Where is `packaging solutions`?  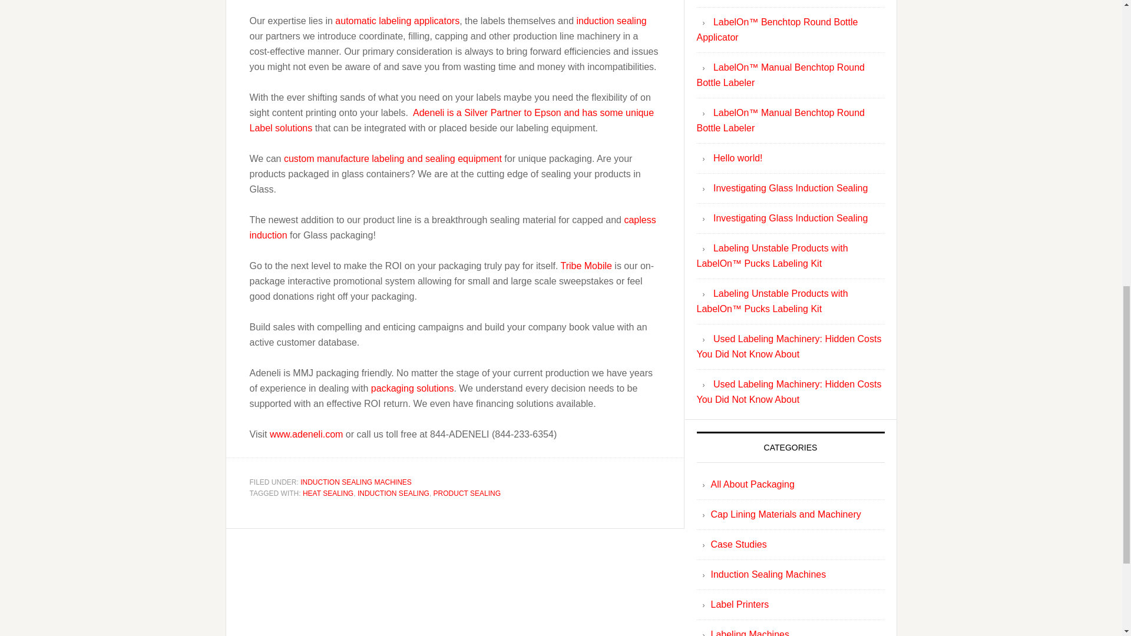 packaging solutions is located at coordinates (412, 387).